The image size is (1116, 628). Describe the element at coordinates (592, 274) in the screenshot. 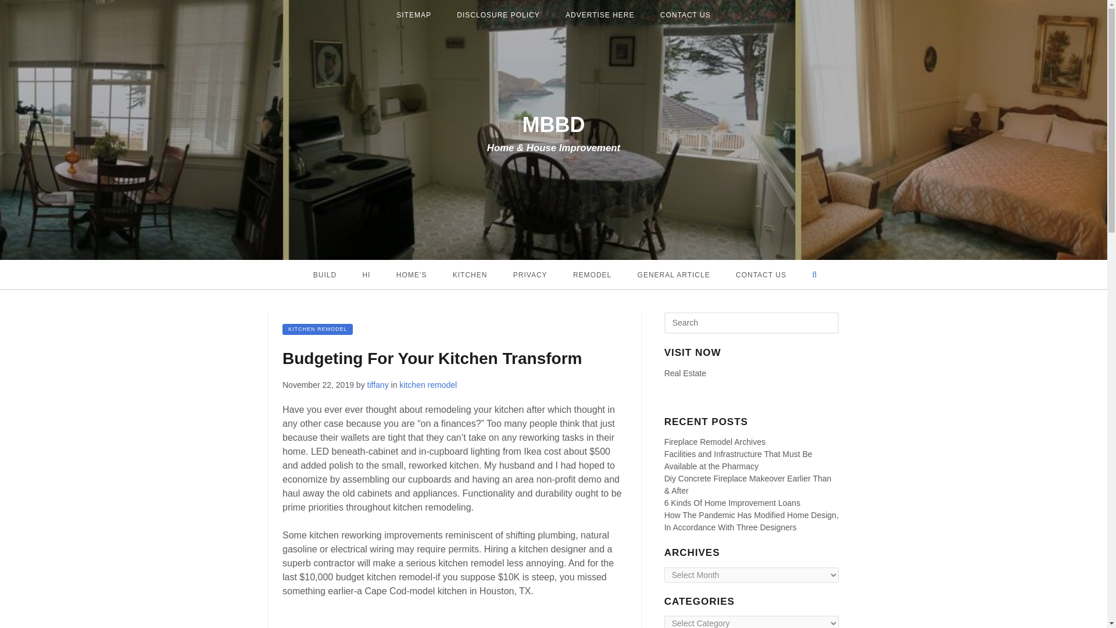

I see `REMODEL` at that location.